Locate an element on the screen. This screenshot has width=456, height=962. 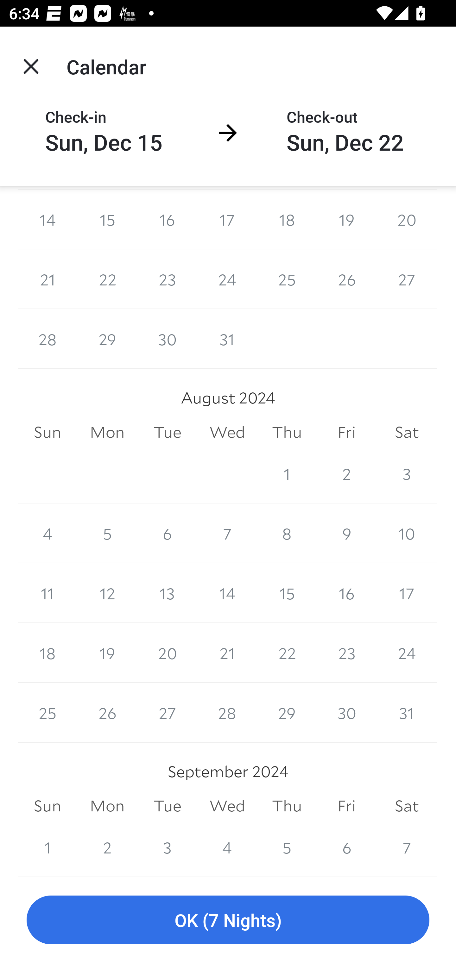
22 22 August 2024 is located at coordinates (287, 653).